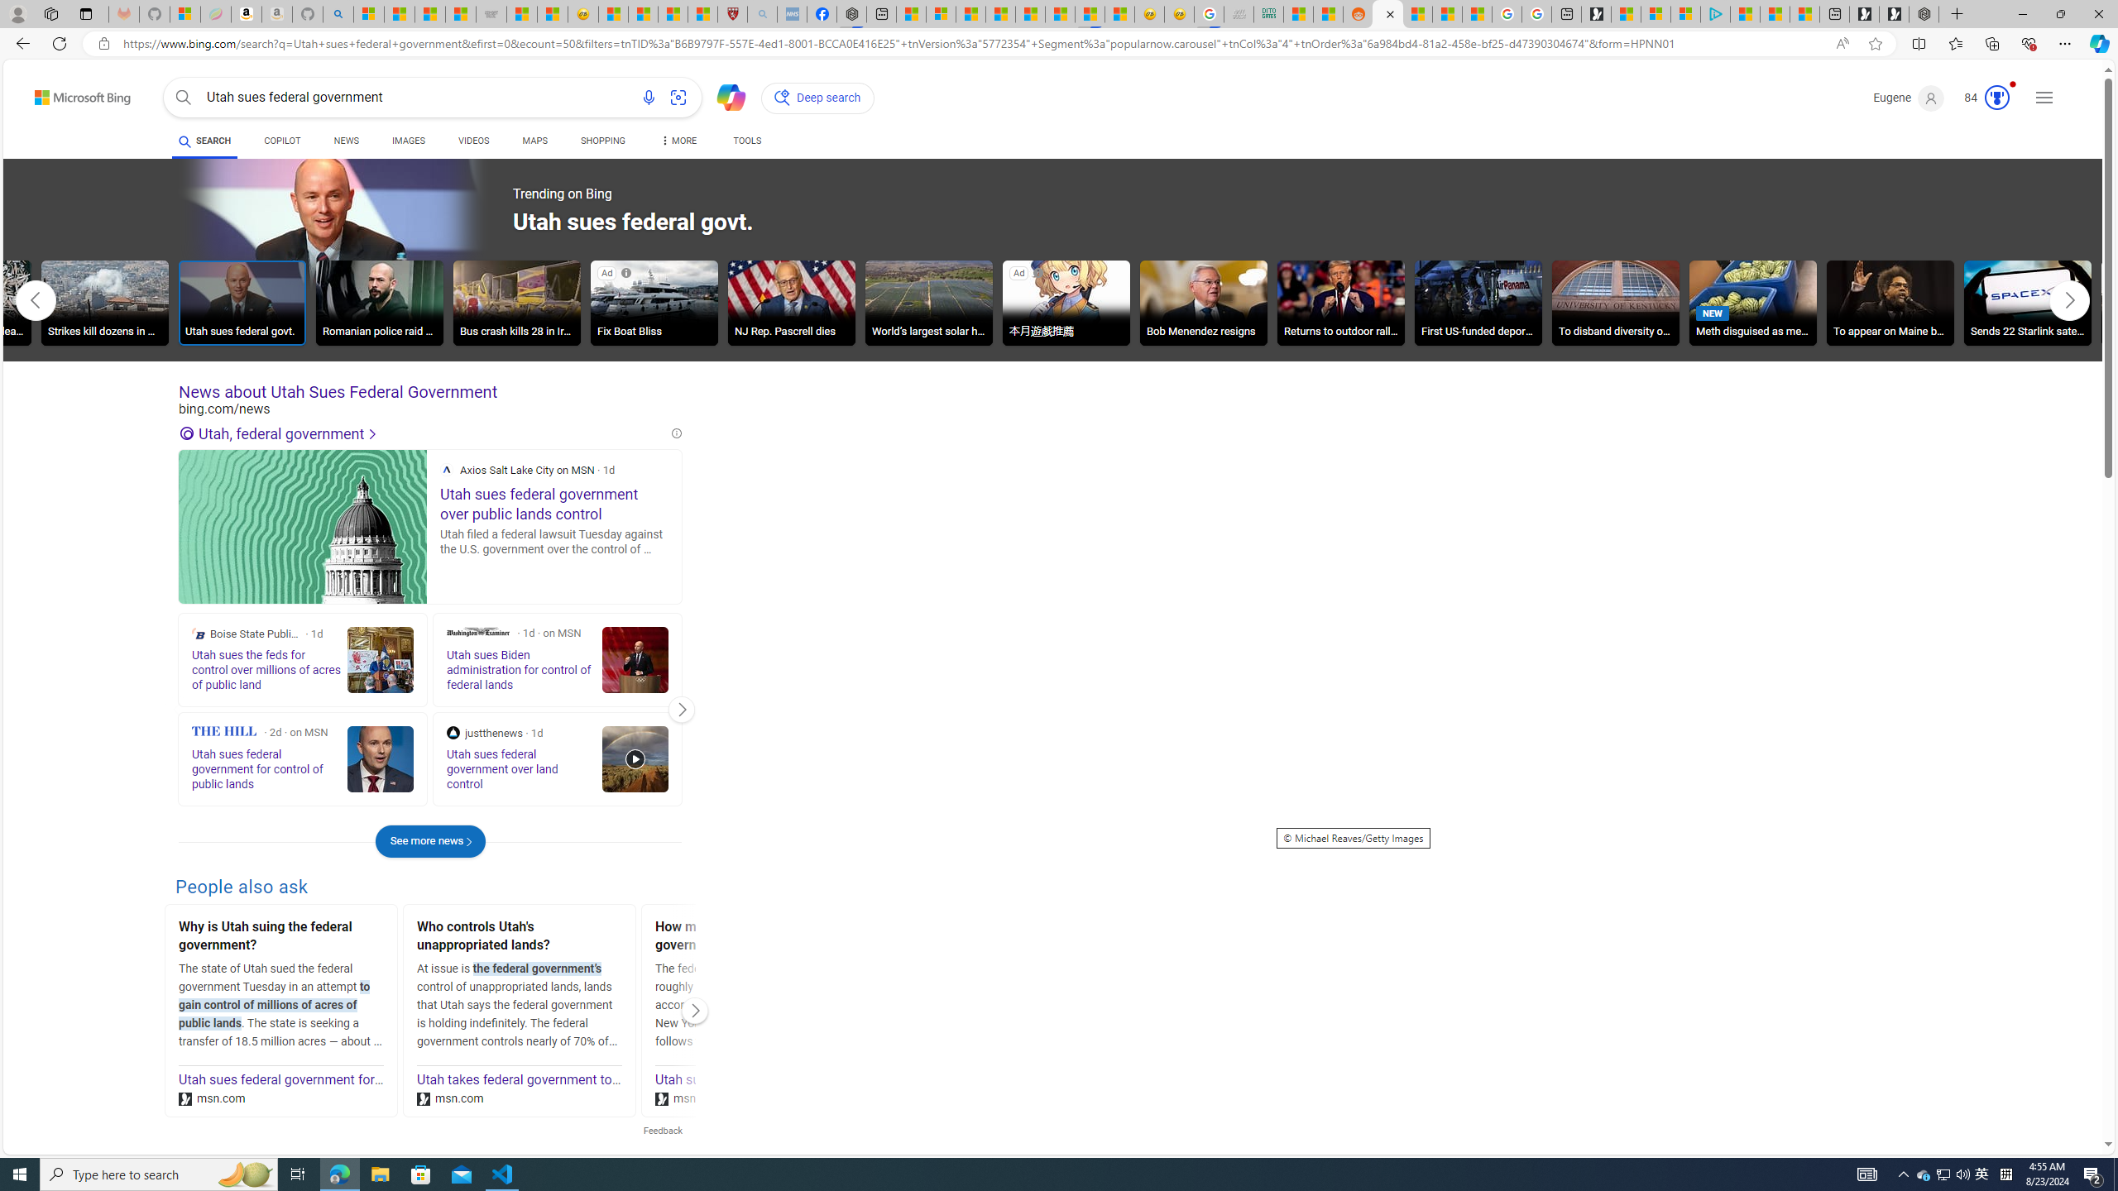  What do you see at coordinates (520, 938) in the screenshot?
I see `Who controls Utah's unappropriated lands?` at bounding box center [520, 938].